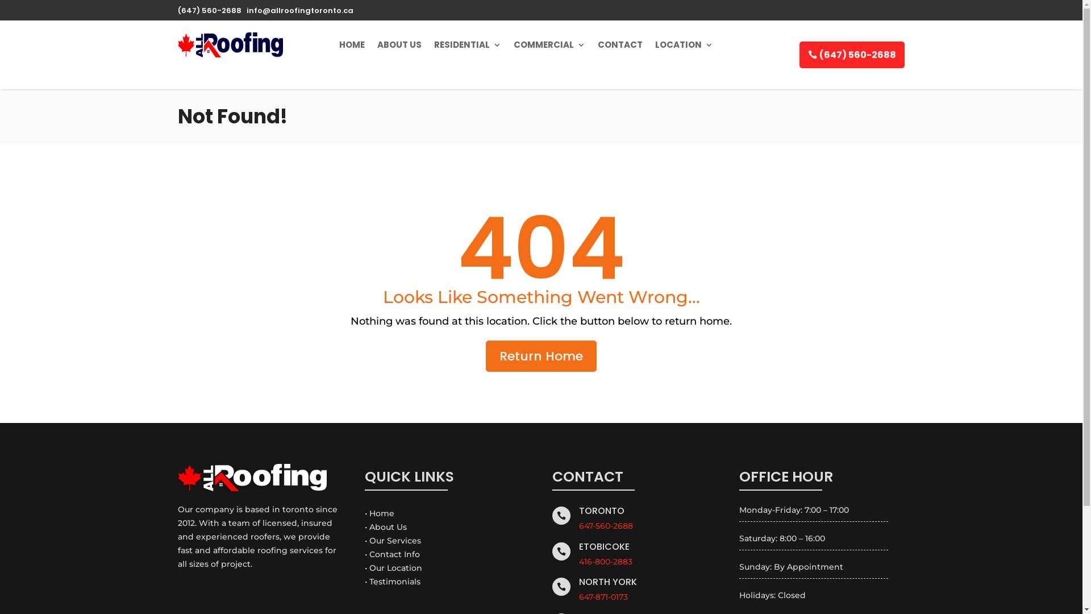 This screenshot has height=614, width=1091. Describe the element at coordinates (684, 45) in the screenshot. I see `LOCATION` at that location.